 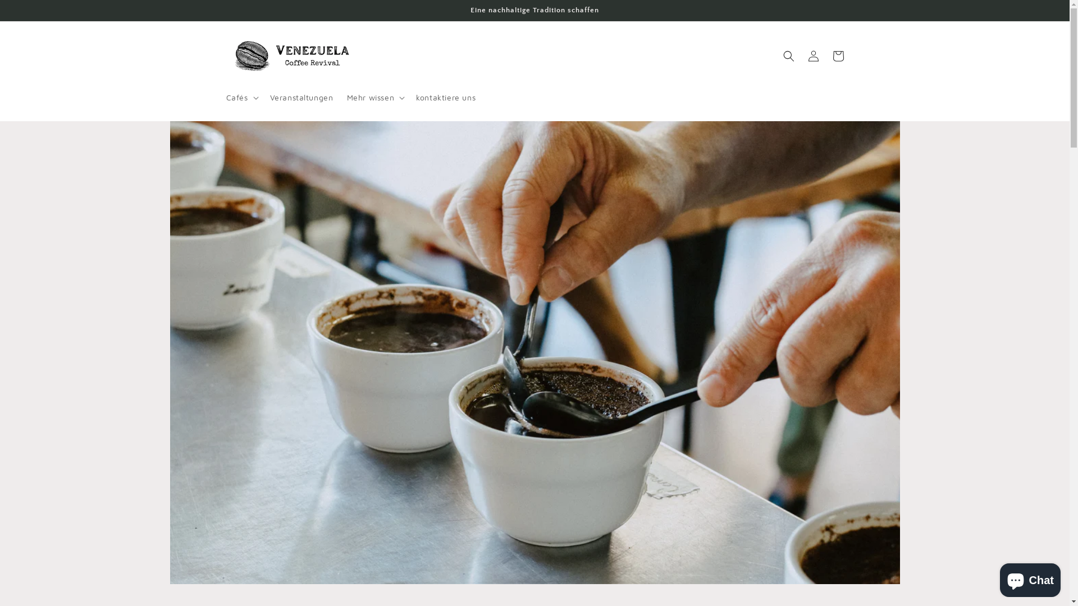 I want to click on kontaktiere uns, so click(x=446, y=98).